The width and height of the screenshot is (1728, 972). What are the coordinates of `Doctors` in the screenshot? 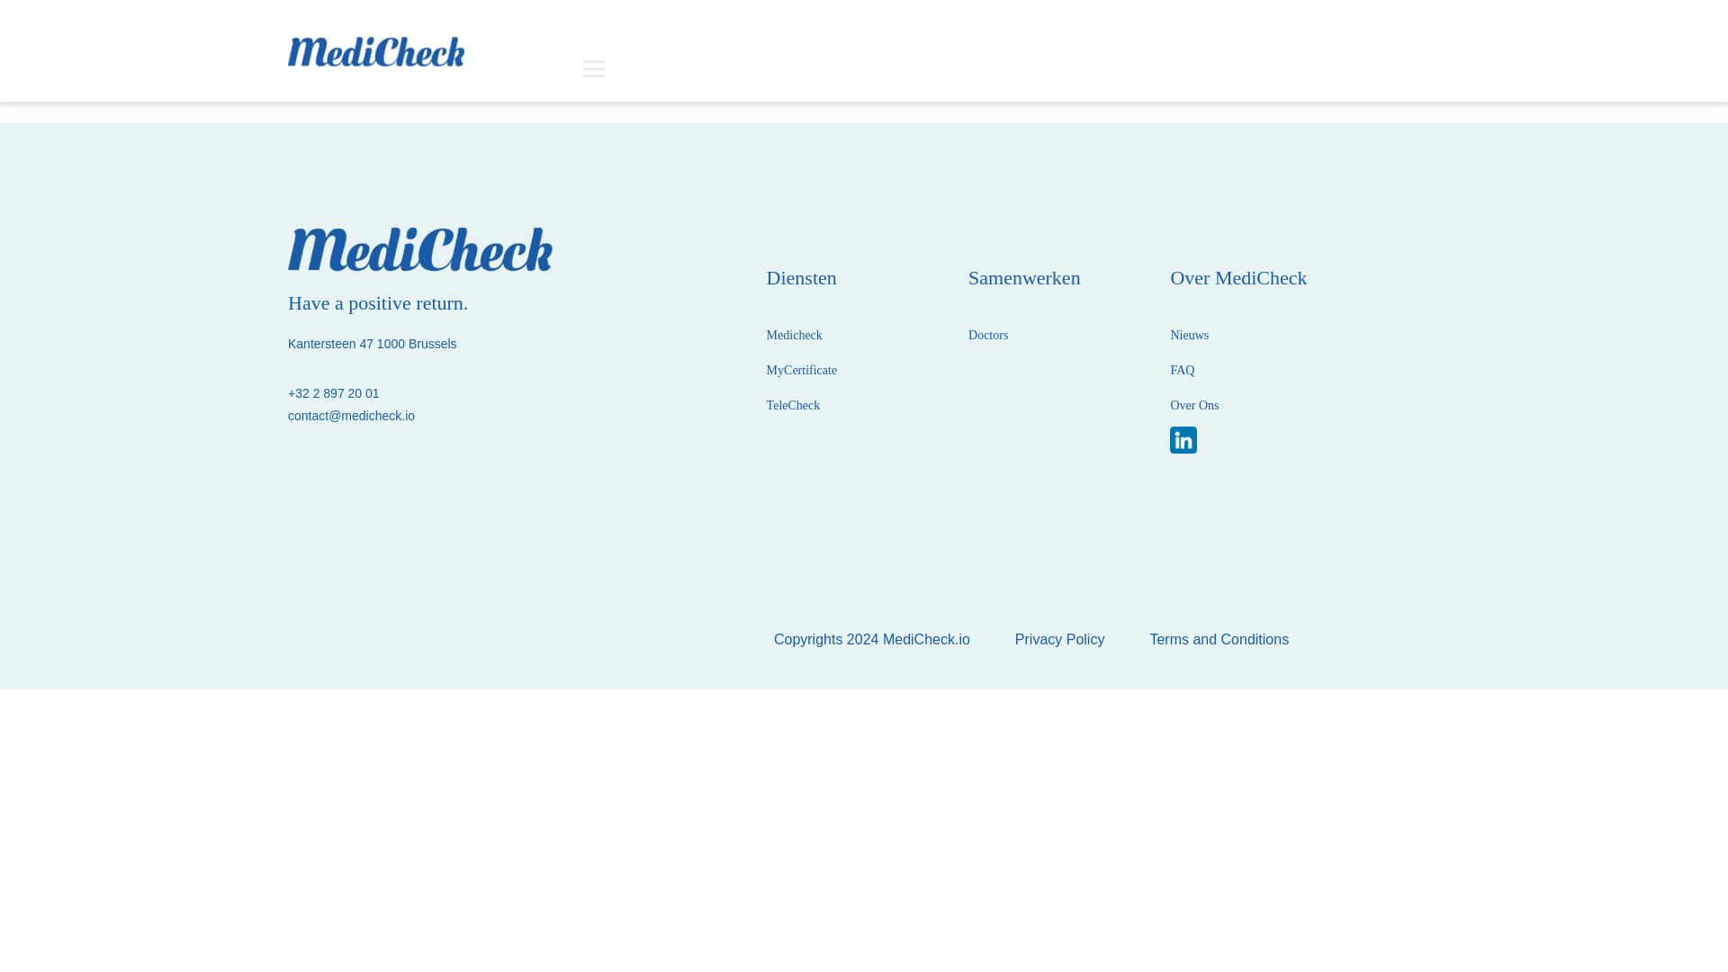 It's located at (987, 335).